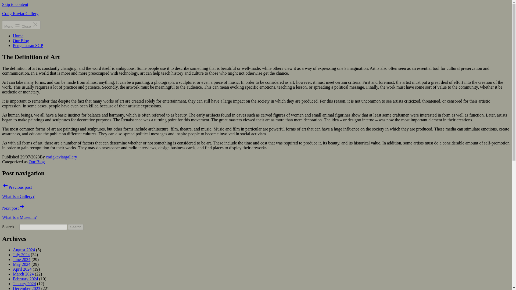 The image size is (516, 290). What do you see at coordinates (22, 269) in the screenshot?
I see `April 2024` at bounding box center [22, 269].